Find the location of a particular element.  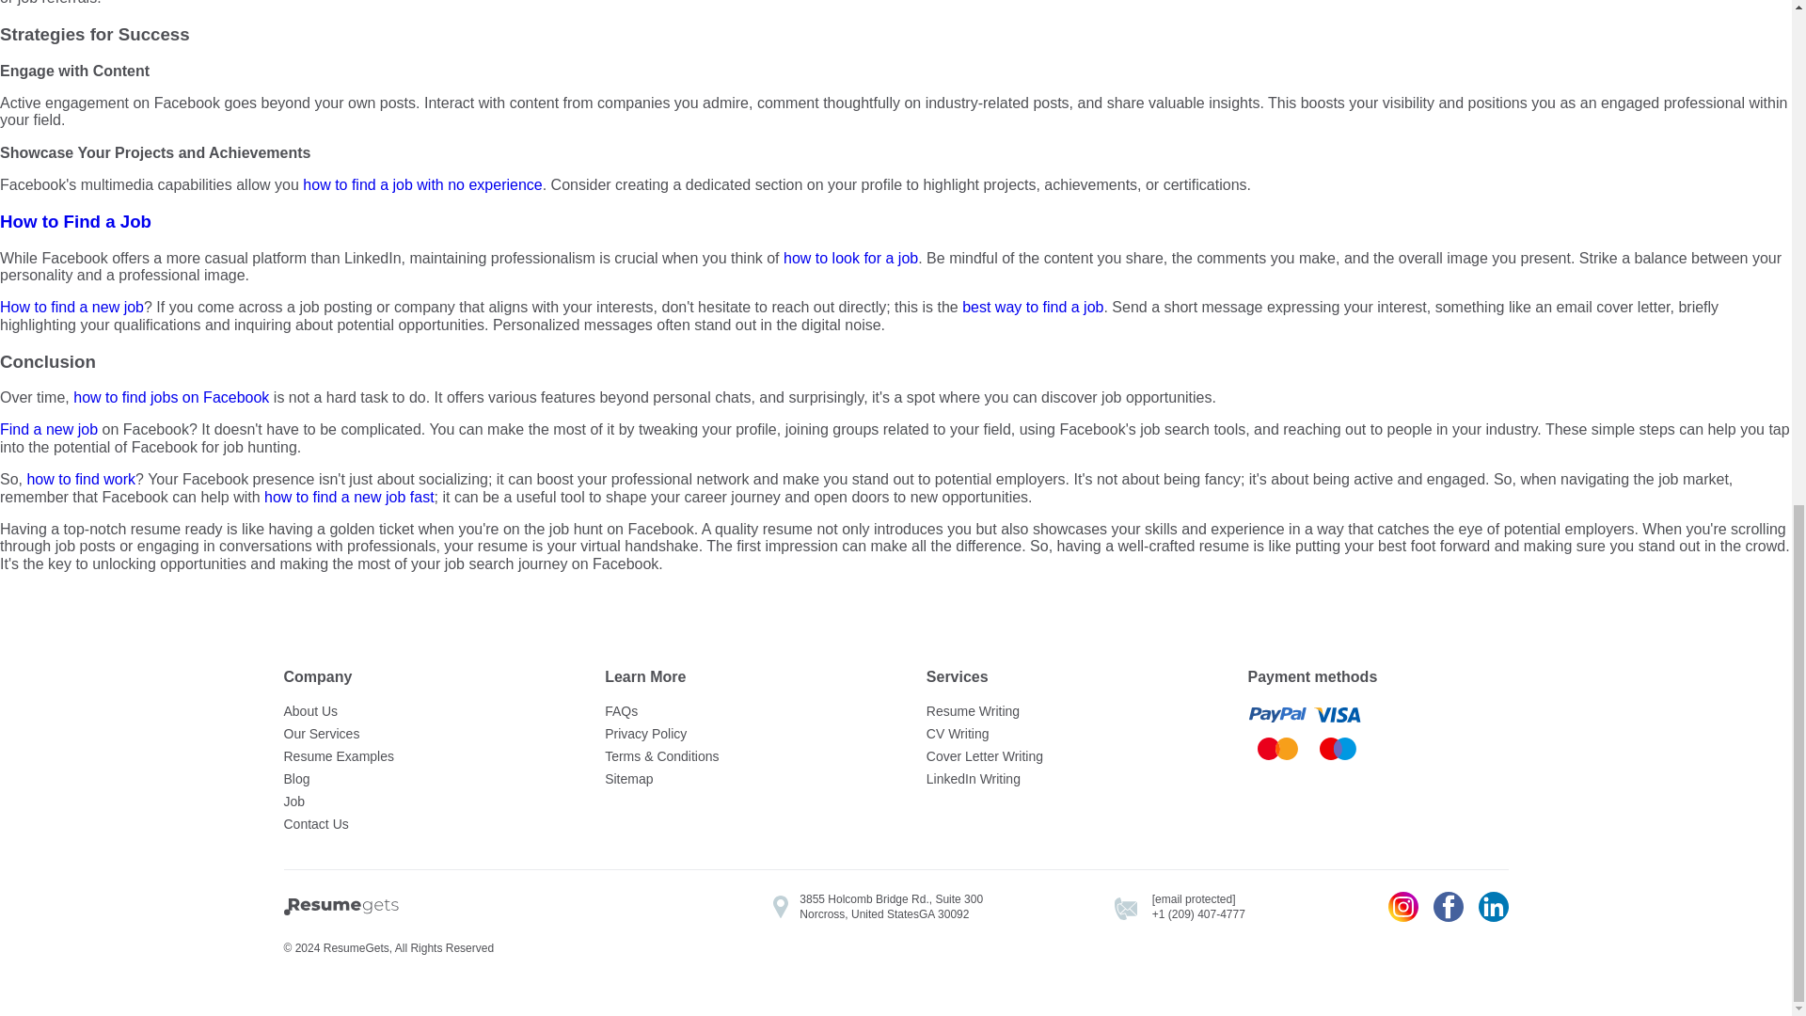

How to find a new job is located at coordinates (71, 307).